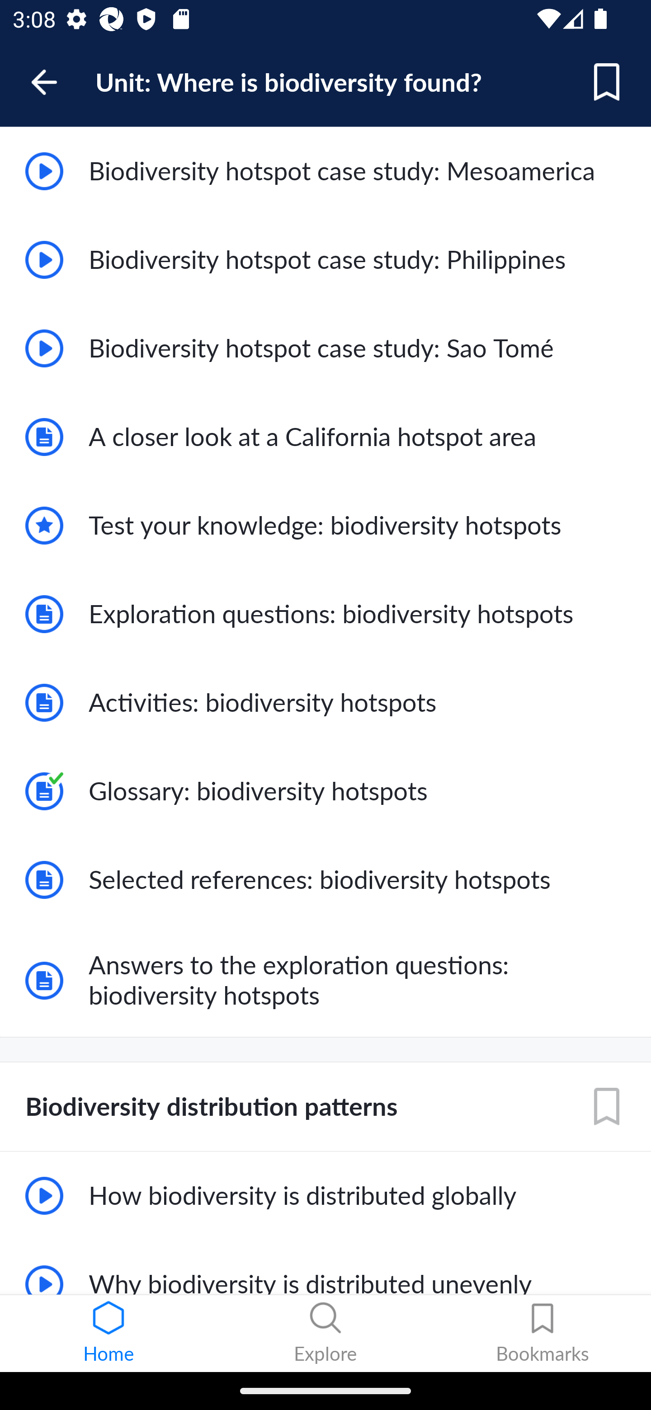  What do you see at coordinates (325, 260) in the screenshot?
I see `Biodiversity hotspot case study: Philippines` at bounding box center [325, 260].